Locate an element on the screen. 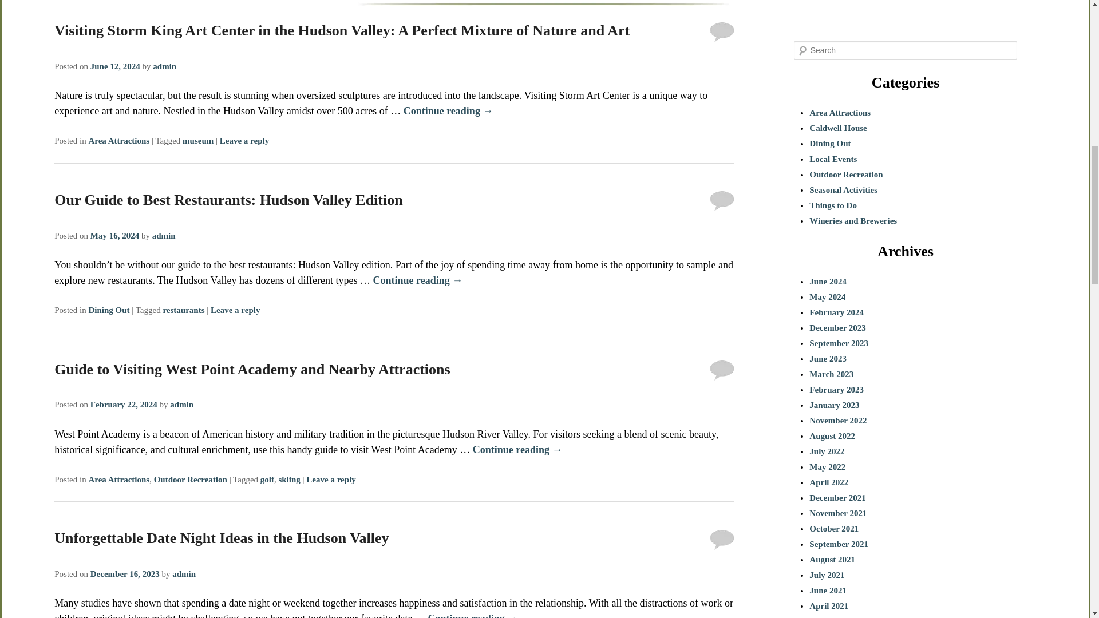 This screenshot has width=1099, height=618. 7:20 pm is located at coordinates (124, 404).